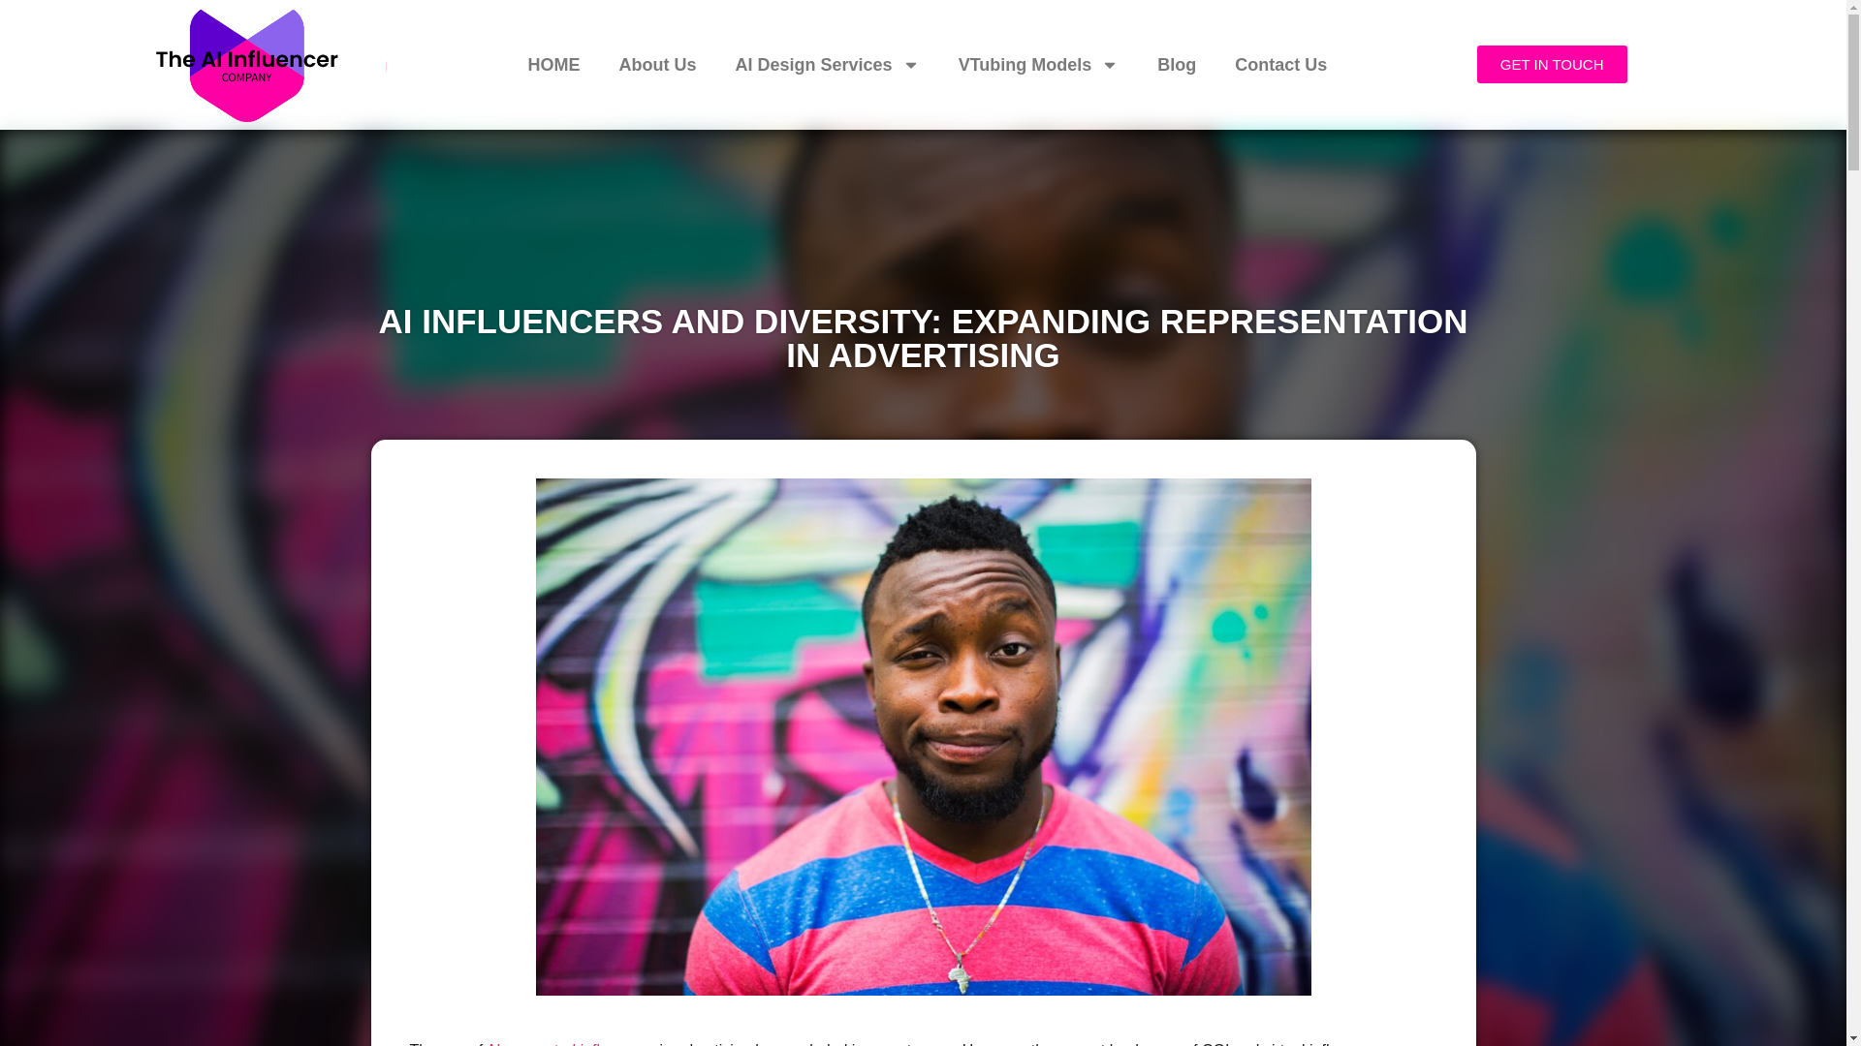  Describe the element at coordinates (570, 1044) in the screenshot. I see `AI-generated influencers` at that location.